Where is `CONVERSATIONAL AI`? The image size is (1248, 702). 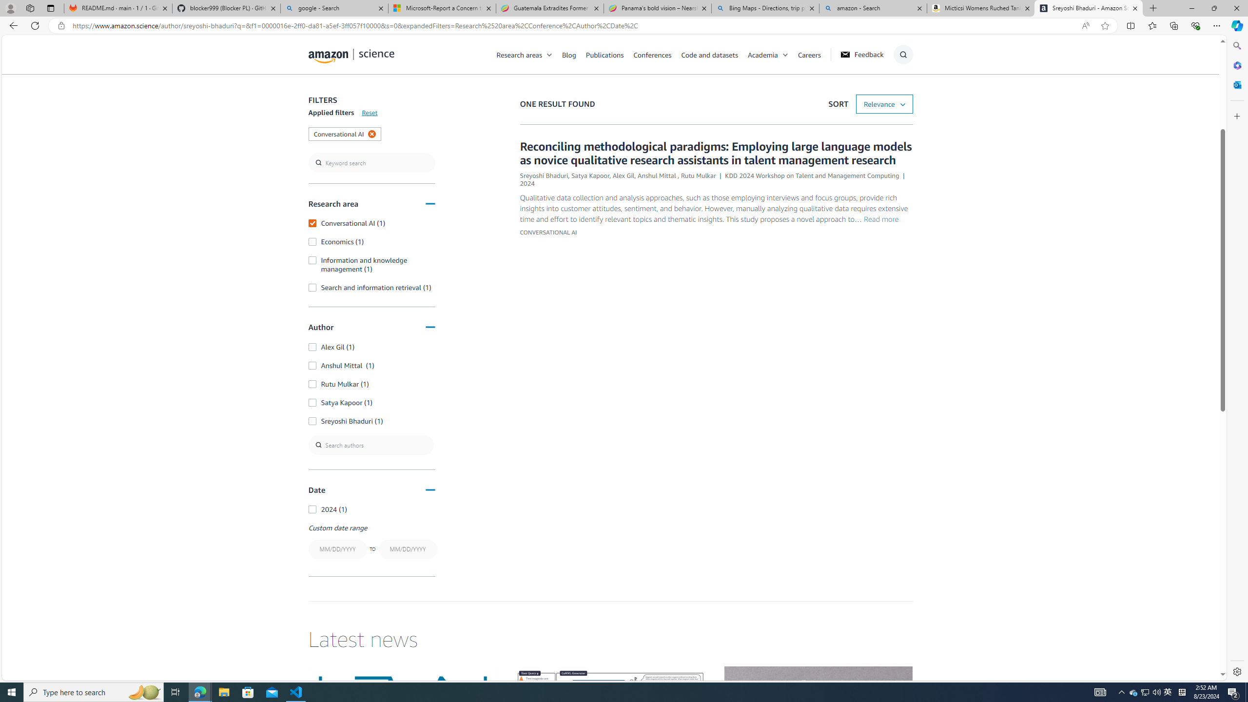 CONVERSATIONAL AI is located at coordinates (547, 233).